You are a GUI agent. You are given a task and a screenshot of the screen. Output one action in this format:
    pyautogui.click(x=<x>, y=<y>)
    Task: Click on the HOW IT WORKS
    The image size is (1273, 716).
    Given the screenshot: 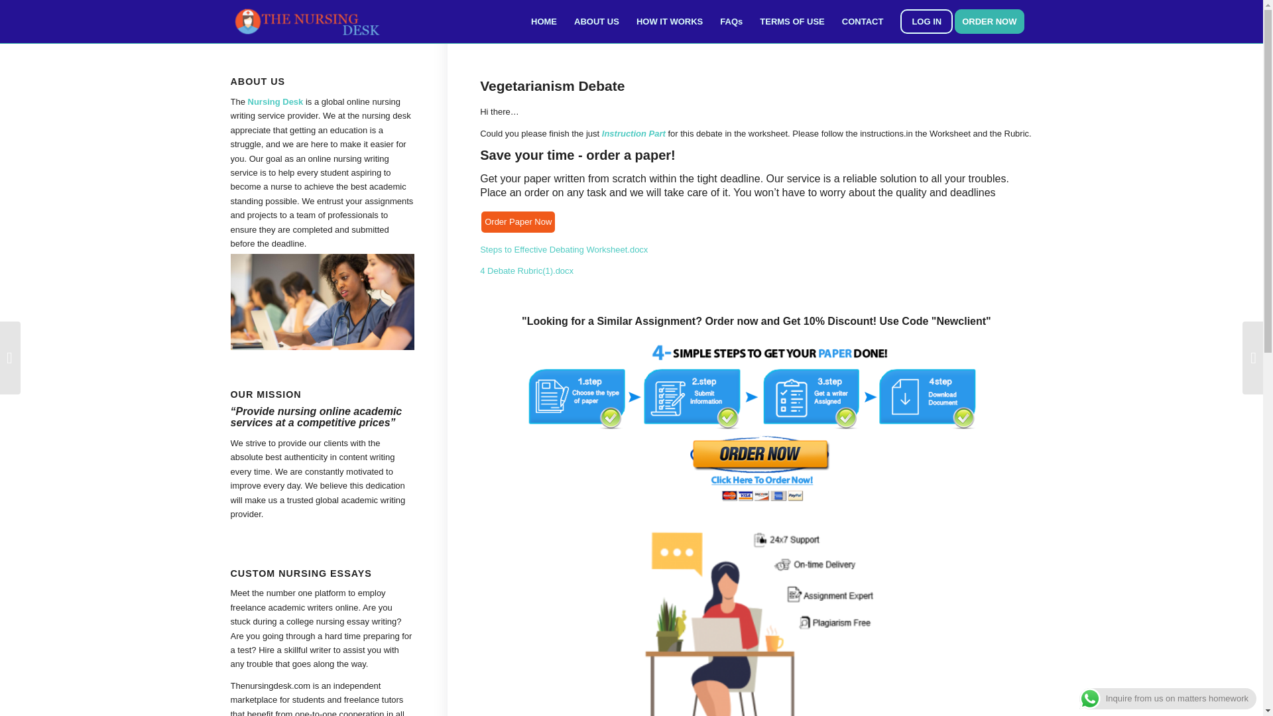 What is the action you would take?
    pyautogui.click(x=670, y=21)
    